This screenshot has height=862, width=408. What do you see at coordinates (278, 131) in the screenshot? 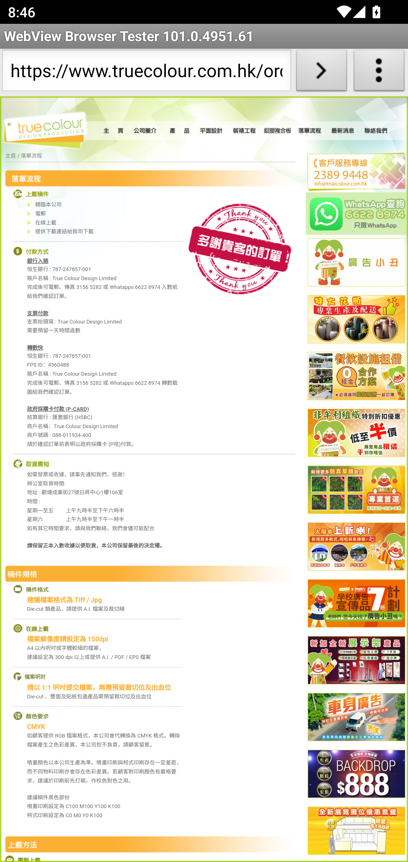
I see `鋁塑板` at bounding box center [278, 131].